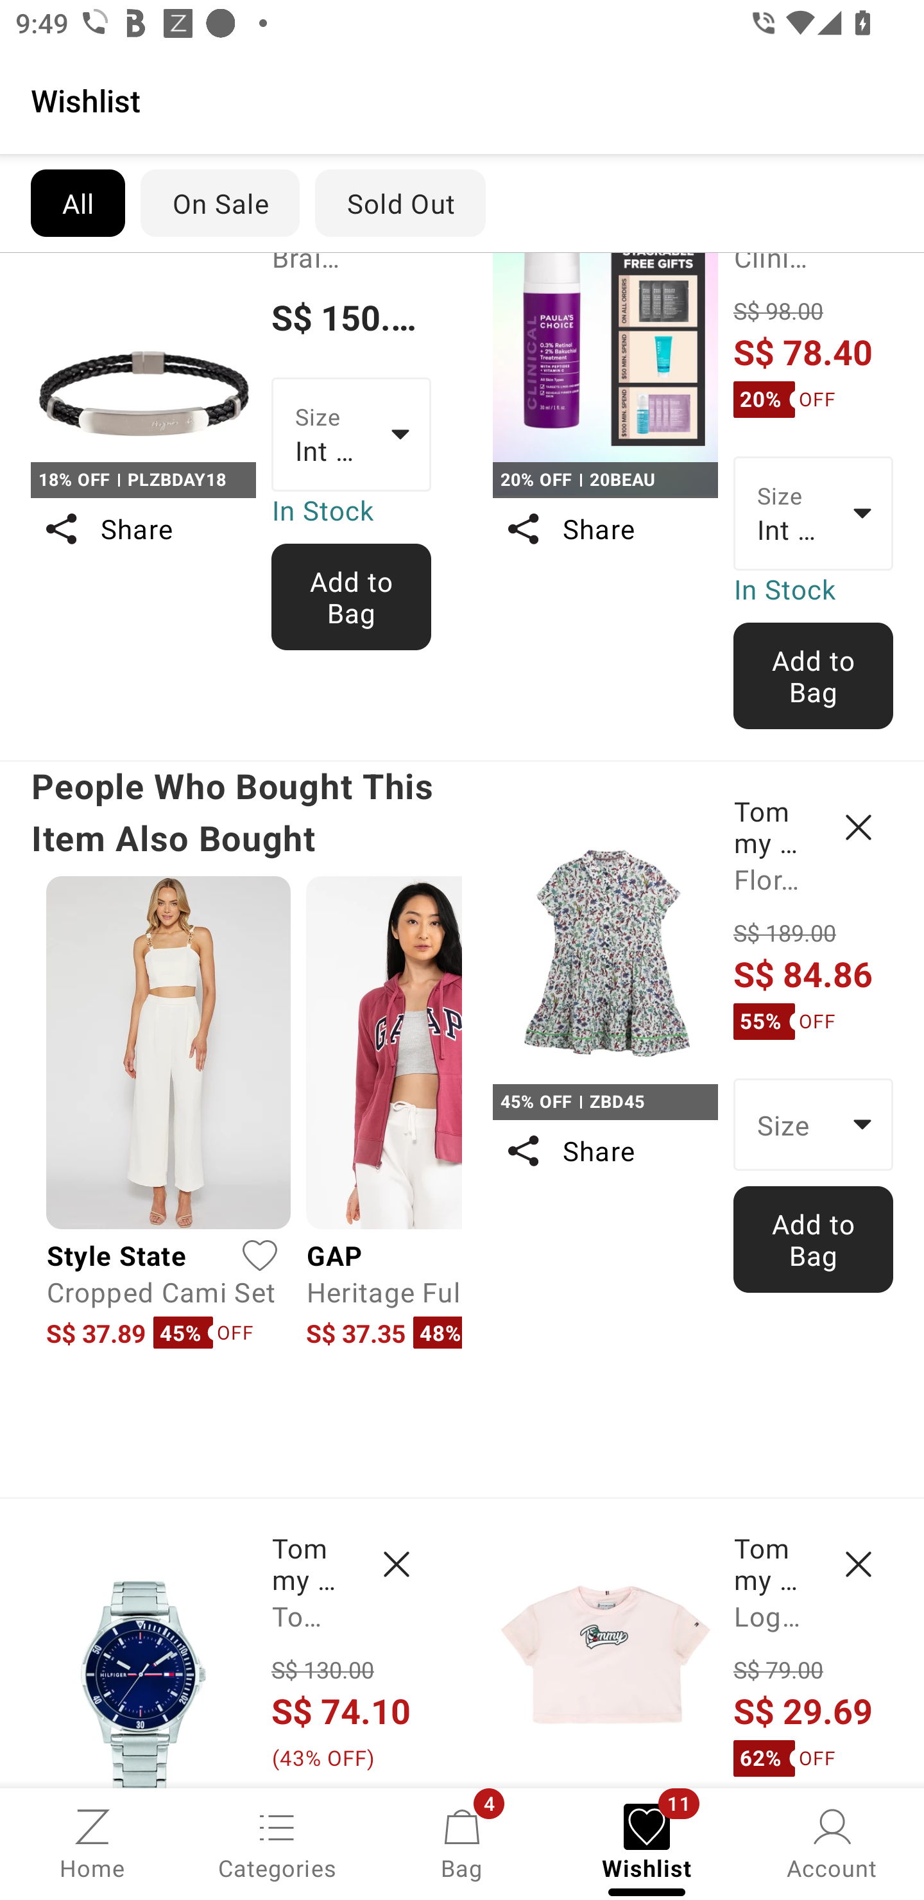 This screenshot has height=1900, width=924. Describe the element at coordinates (400, 203) in the screenshot. I see `Sold Out` at that location.